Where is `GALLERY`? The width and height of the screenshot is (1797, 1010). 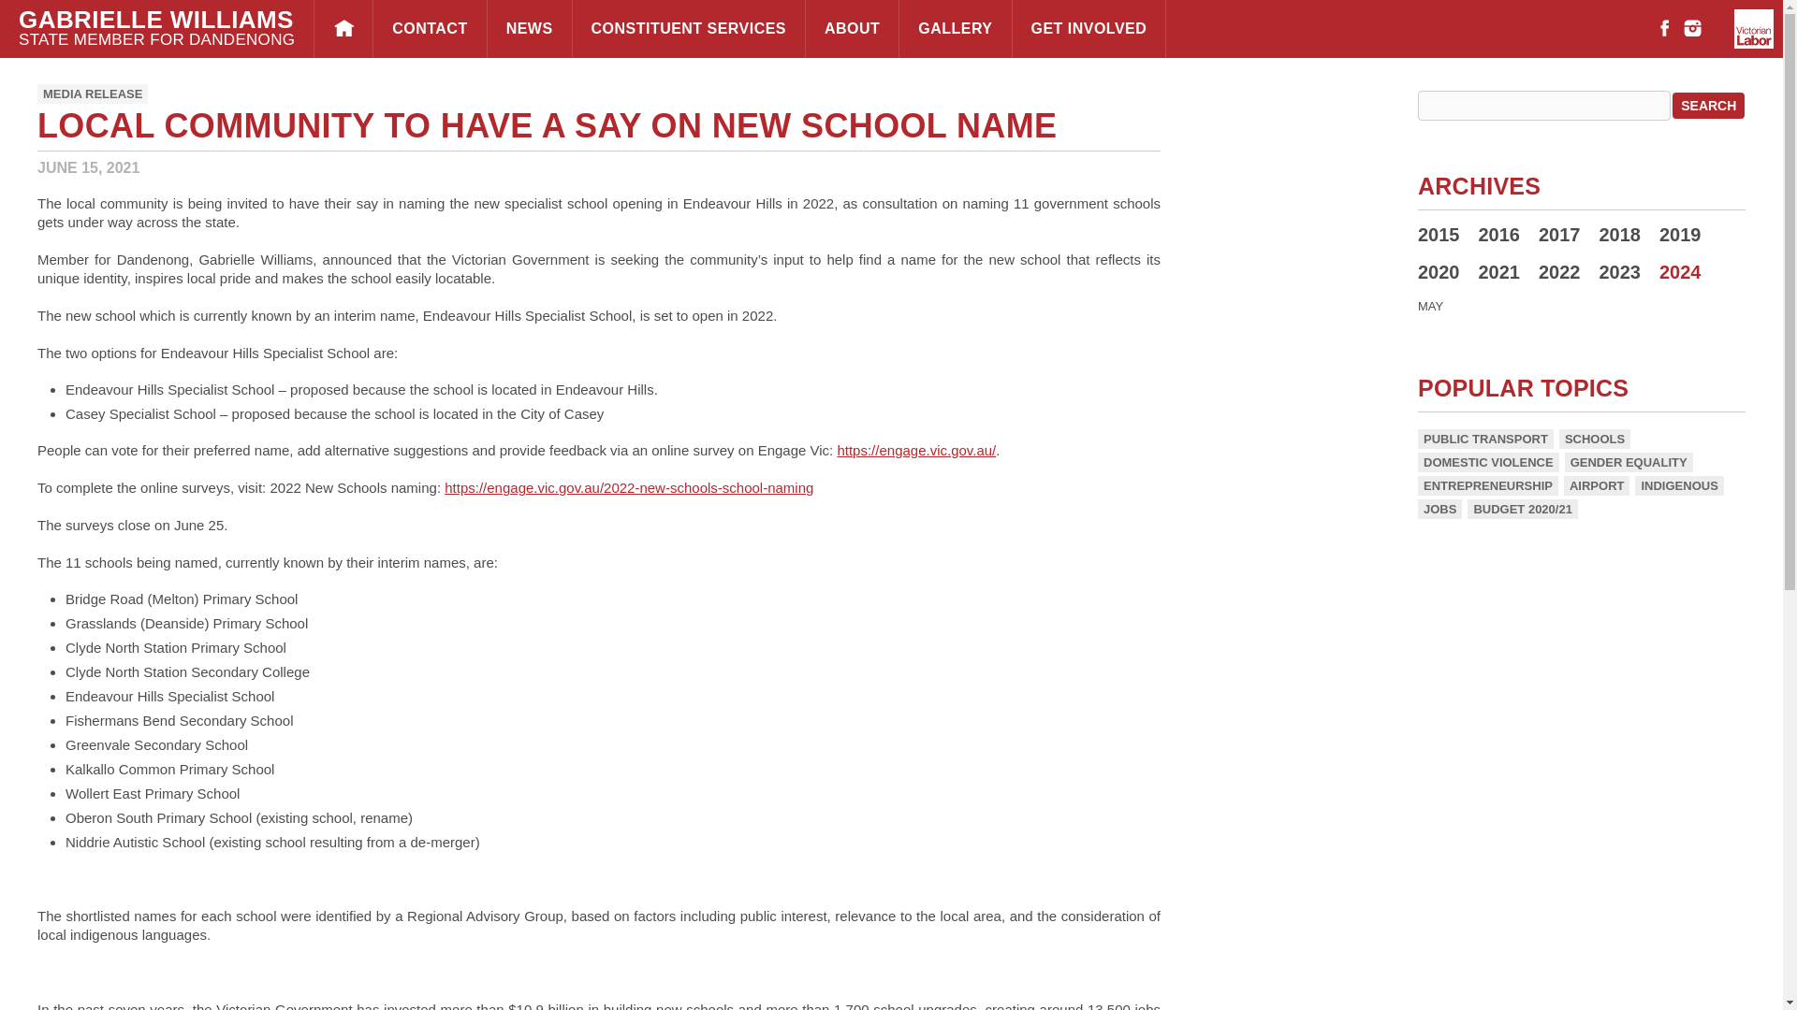
GALLERY is located at coordinates (955, 28).